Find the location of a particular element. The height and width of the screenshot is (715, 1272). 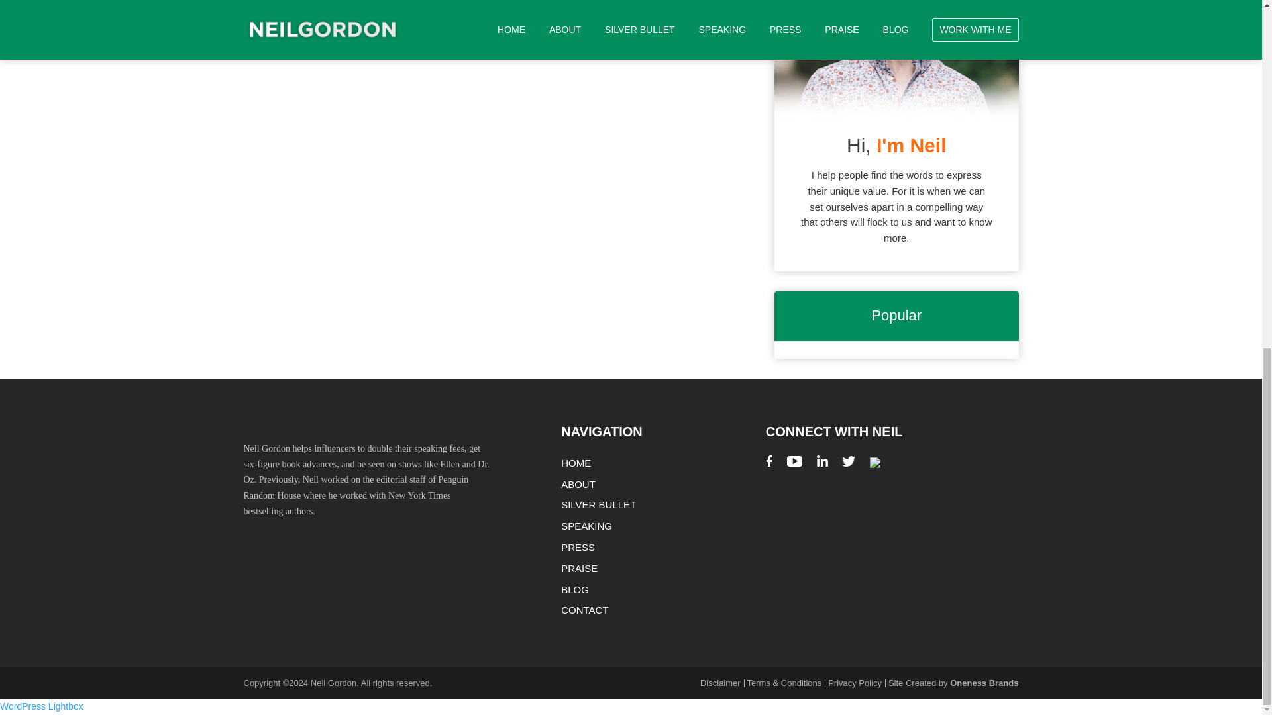

BLOG is located at coordinates (574, 589).